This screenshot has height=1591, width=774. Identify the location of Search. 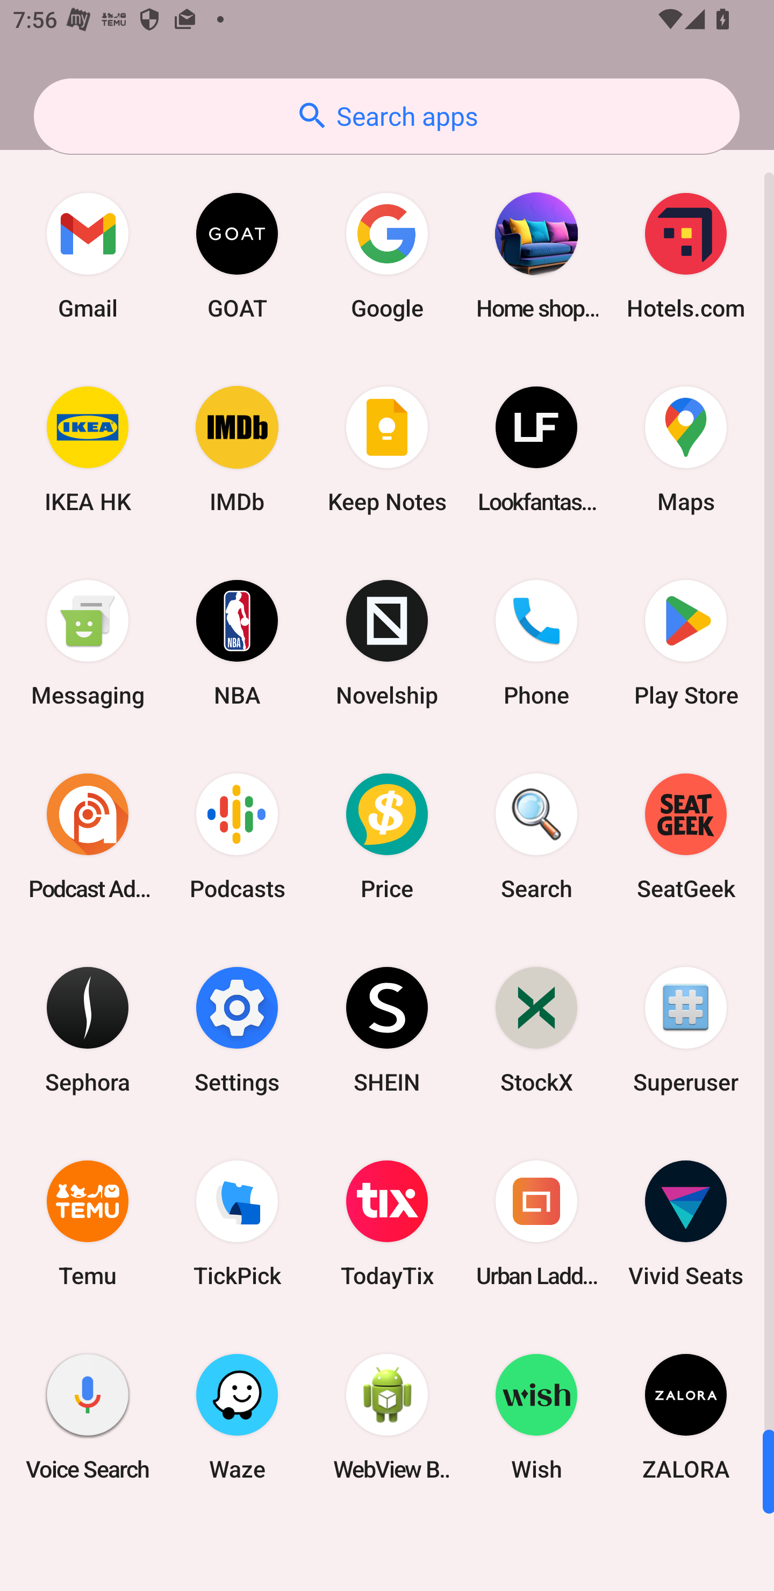
(536, 836).